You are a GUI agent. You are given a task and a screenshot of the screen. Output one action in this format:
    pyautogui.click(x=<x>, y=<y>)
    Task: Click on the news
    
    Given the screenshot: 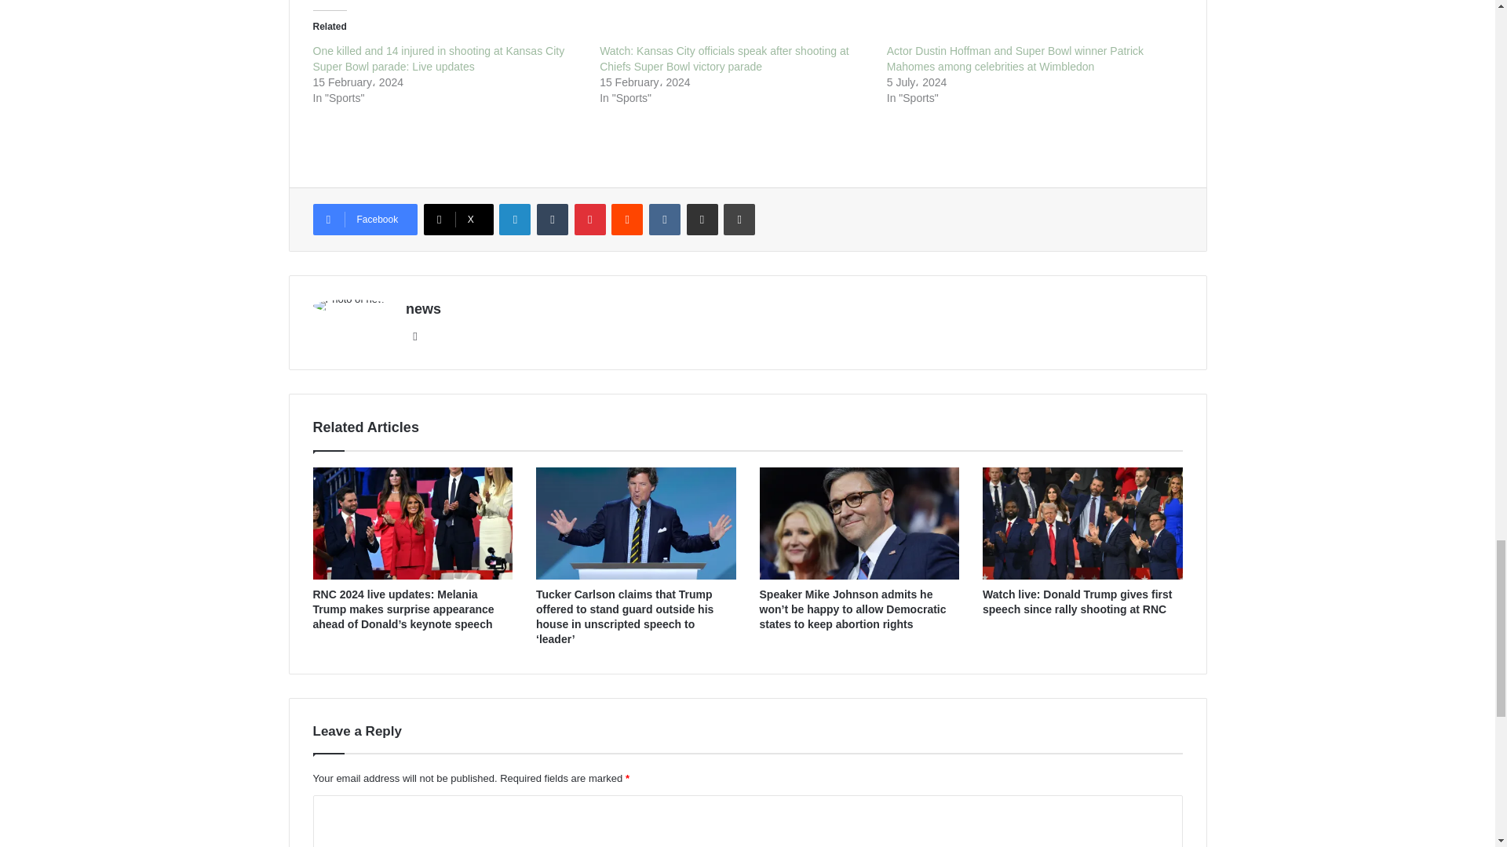 What is the action you would take?
    pyautogui.click(x=423, y=309)
    